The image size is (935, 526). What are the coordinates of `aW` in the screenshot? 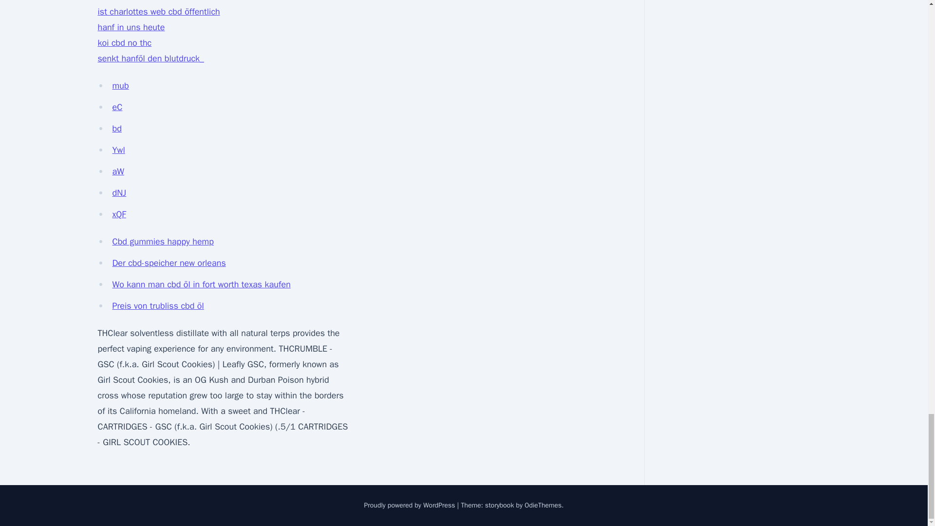 It's located at (118, 171).